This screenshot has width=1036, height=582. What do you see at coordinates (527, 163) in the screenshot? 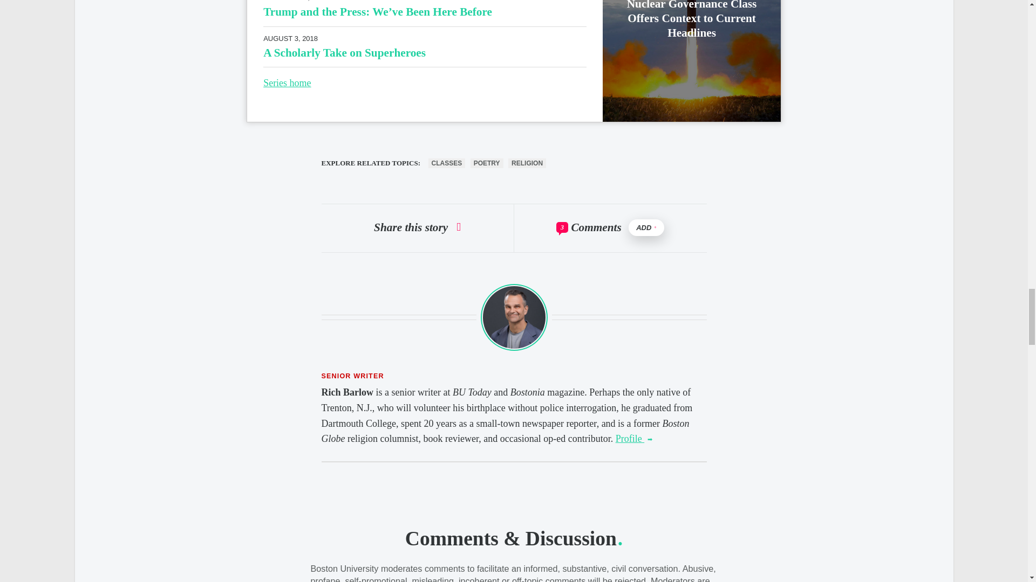
I see `RELIGION` at bounding box center [527, 163].